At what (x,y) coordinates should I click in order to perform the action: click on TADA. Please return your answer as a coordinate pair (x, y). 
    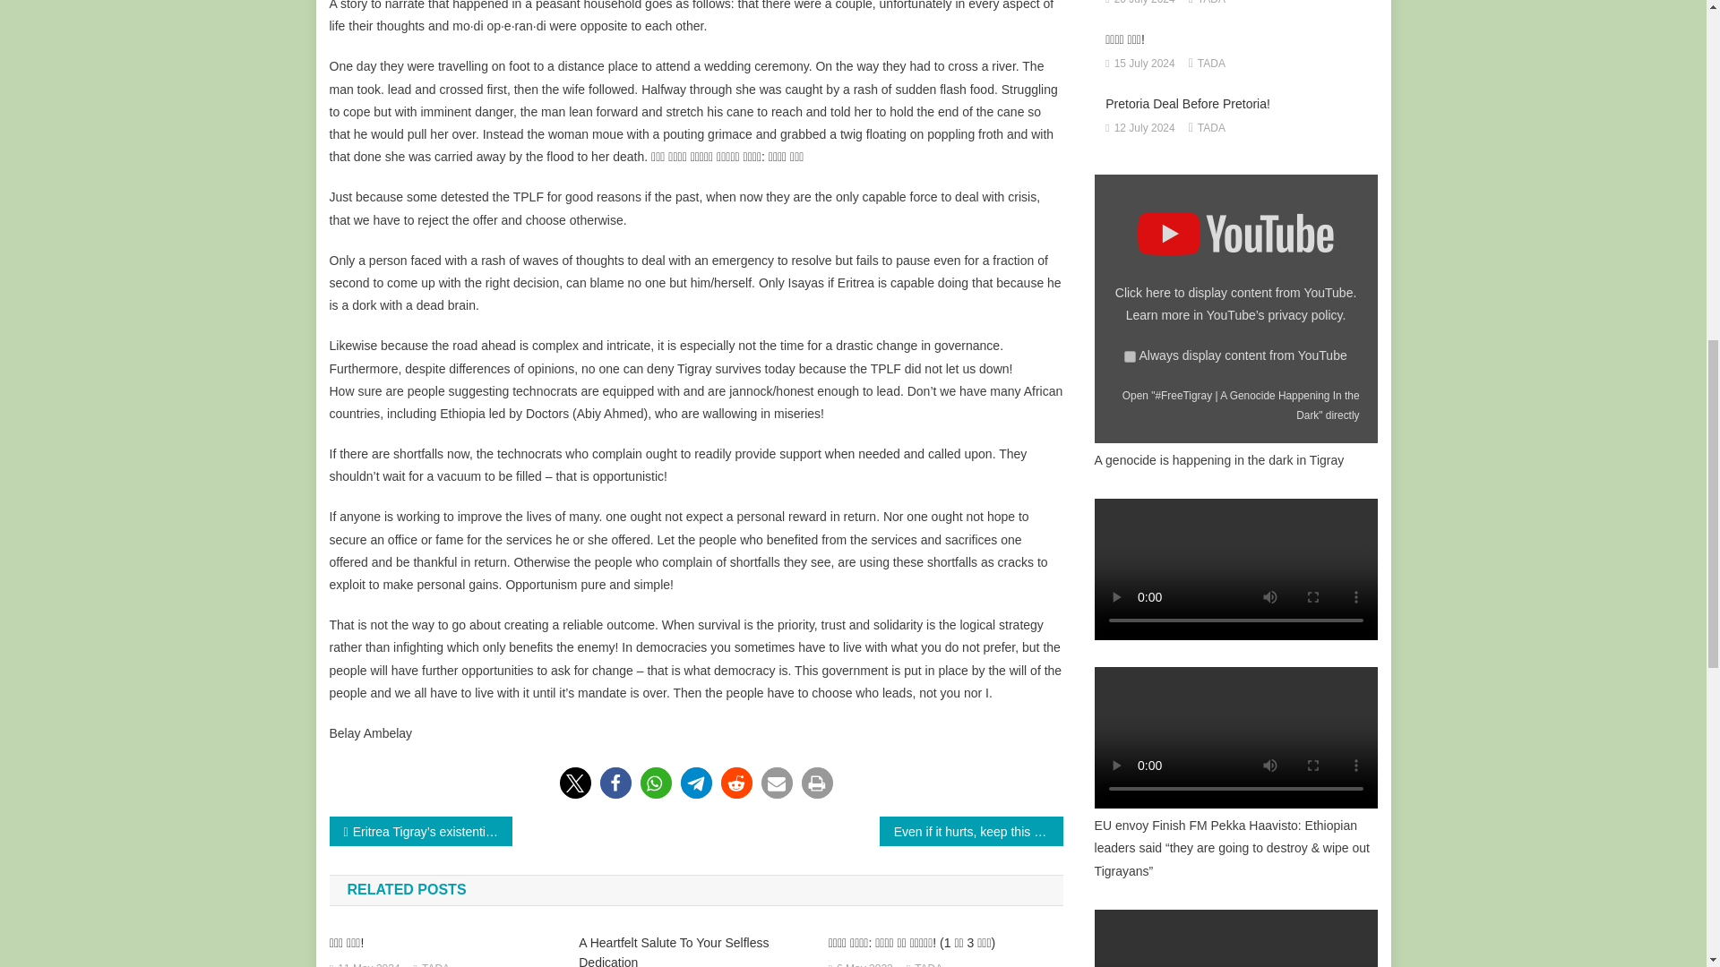
    Looking at the image, I should click on (435, 963).